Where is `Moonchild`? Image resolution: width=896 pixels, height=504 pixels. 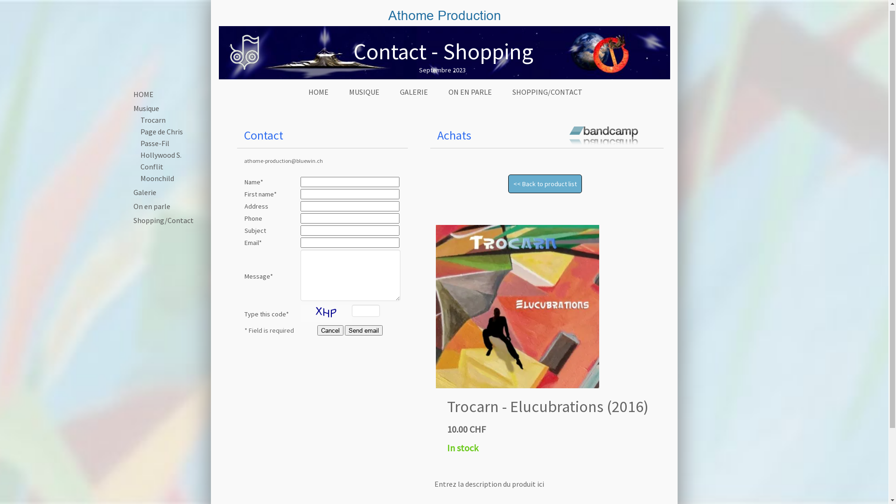
Moonchild is located at coordinates (154, 183).